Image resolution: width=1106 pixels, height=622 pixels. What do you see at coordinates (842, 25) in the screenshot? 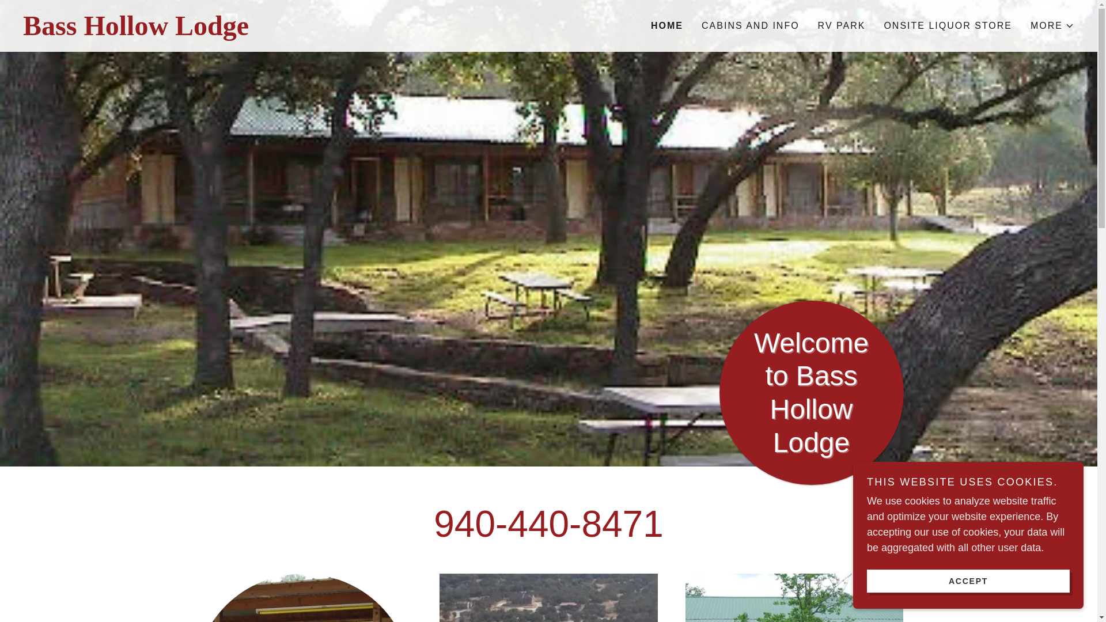
I see `RV PARK` at bounding box center [842, 25].